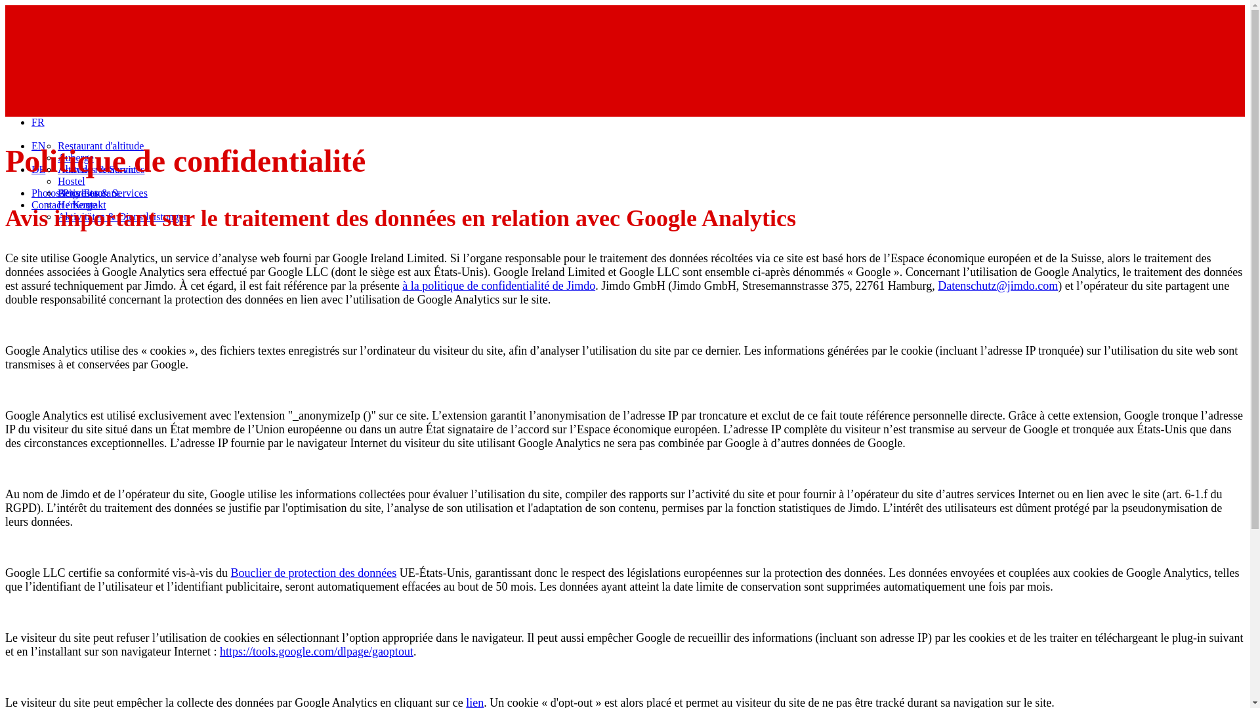 The height and width of the screenshot is (708, 1260). What do you see at coordinates (97, 169) in the screenshot?
I see `Altitude restaurant` at bounding box center [97, 169].